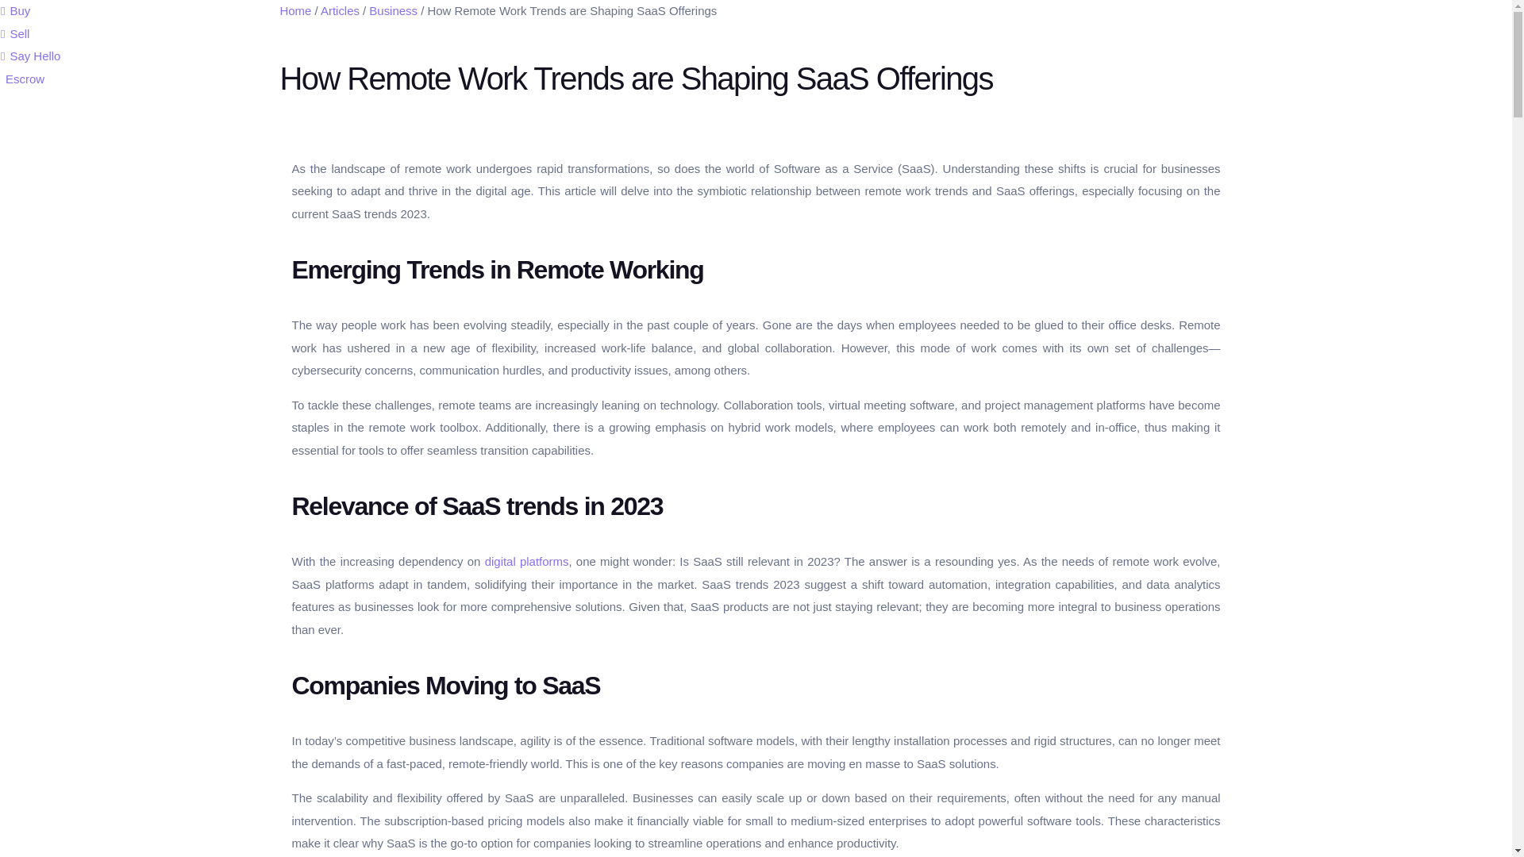 Image resolution: width=1524 pixels, height=857 pixels. What do you see at coordinates (340, 10) in the screenshot?
I see `Articles` at bounding box center [340, 10].